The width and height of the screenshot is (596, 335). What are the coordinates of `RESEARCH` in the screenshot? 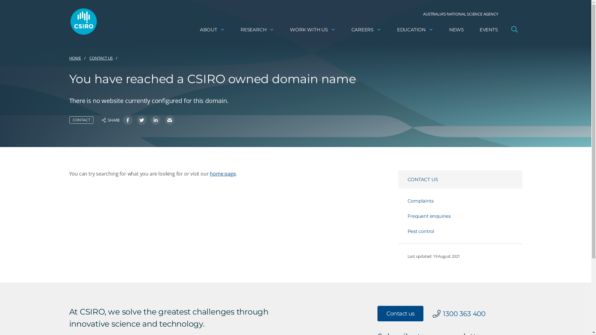 It's located at (257, 30).